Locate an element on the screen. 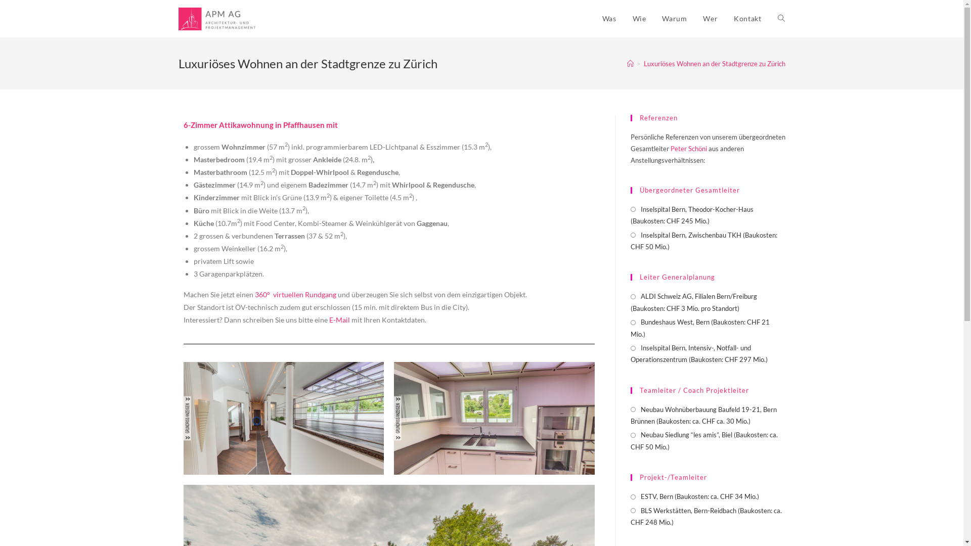 The width and height of the screenshot is (971, 546). Bundeshaus West, Bern (Baukosten: CHF 21 Mio.) is located at coordinates (708, 329).